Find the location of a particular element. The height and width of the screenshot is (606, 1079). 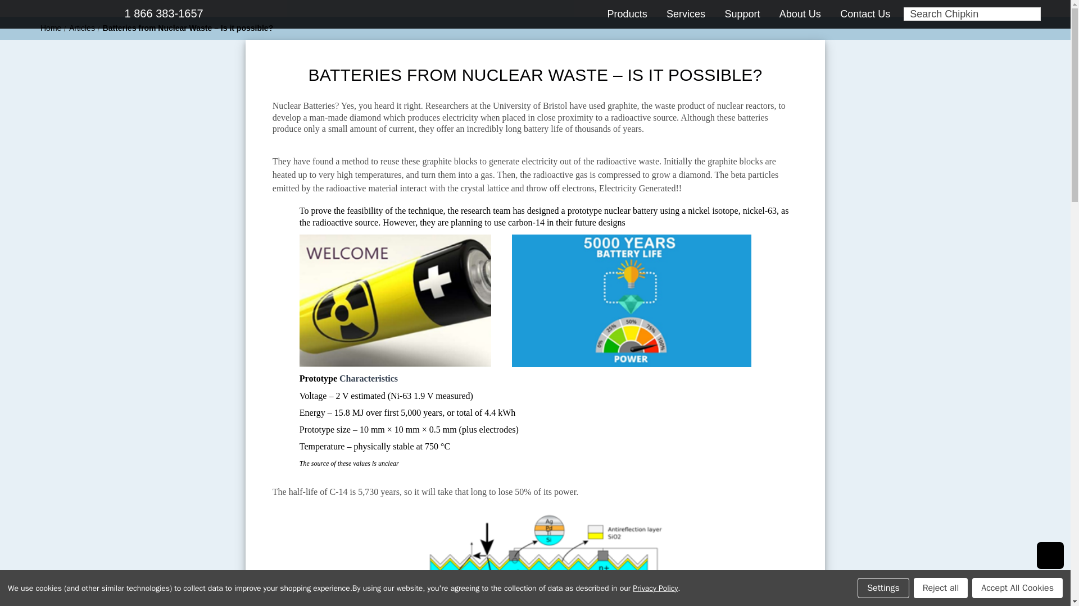

1 866 383-1657 is located at coordinates (151, 13).